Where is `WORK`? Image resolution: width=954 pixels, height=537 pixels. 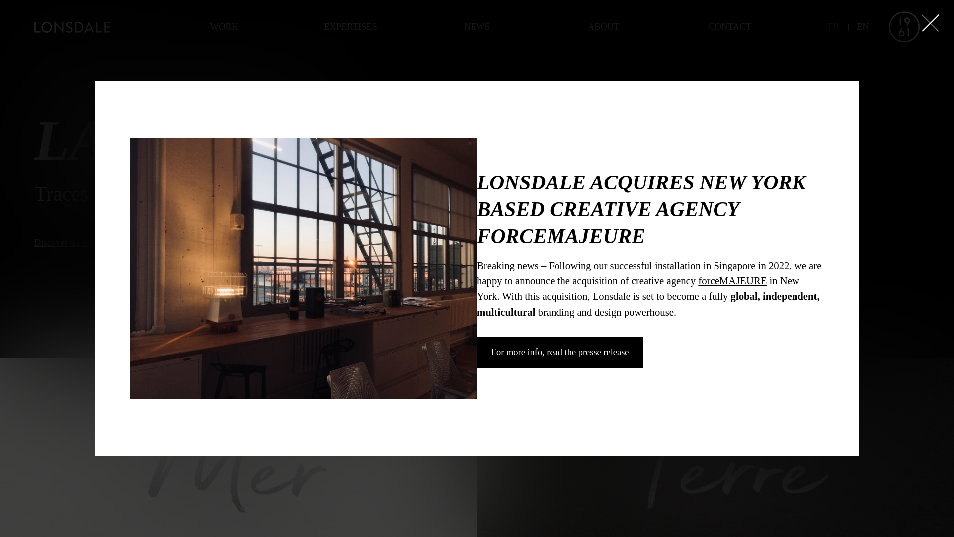 WORK is located at coordinates (225, 27).